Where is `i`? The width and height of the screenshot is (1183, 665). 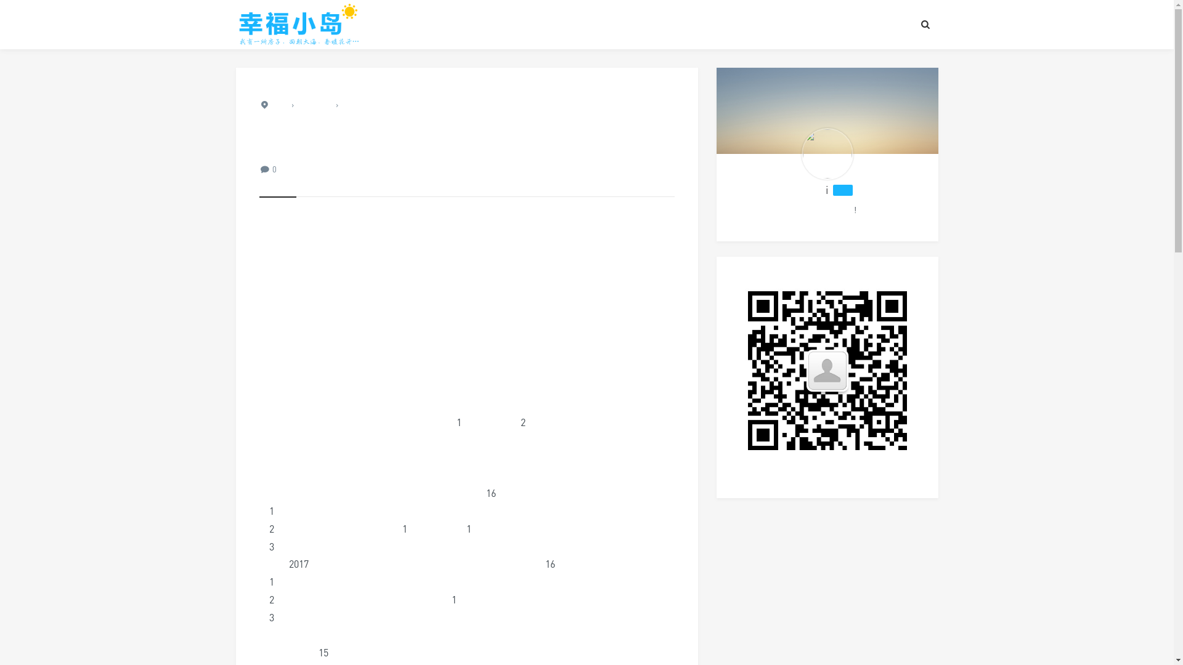
i is located at coordinates (827, 154).